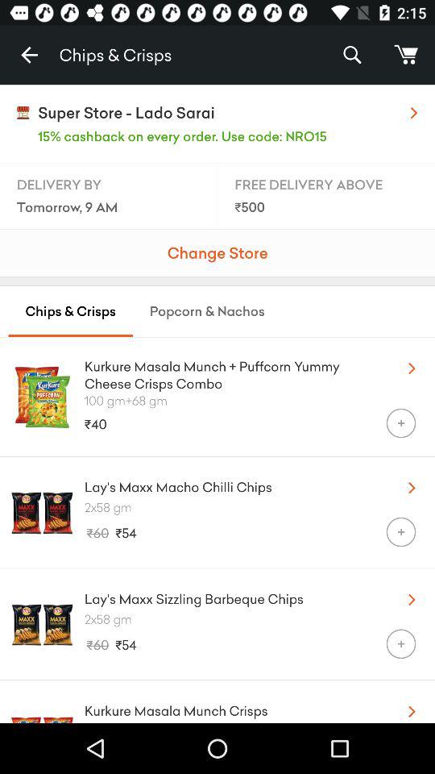  Describe the element at coordinates (351, 55) in the screenshot. I see `choose the icon to the right of chips & crisps` at that location.